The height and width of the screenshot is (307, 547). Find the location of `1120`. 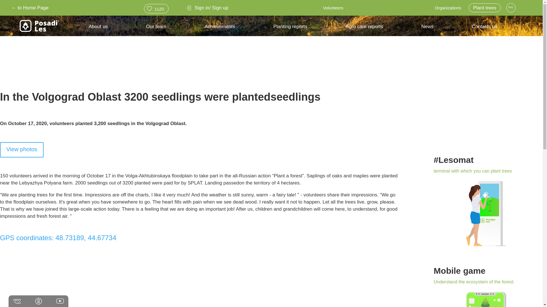

1120 is located at coordinates (156, 9).